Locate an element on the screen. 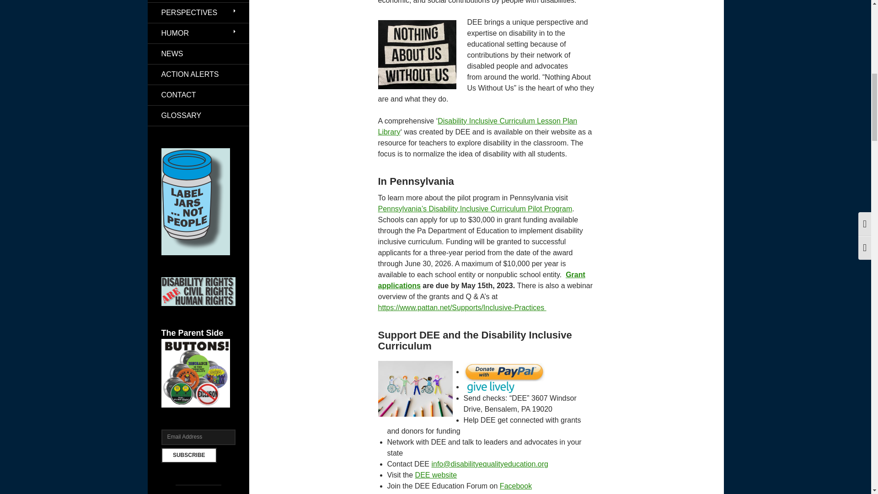  DEE website is located at coordinates (436, 475).